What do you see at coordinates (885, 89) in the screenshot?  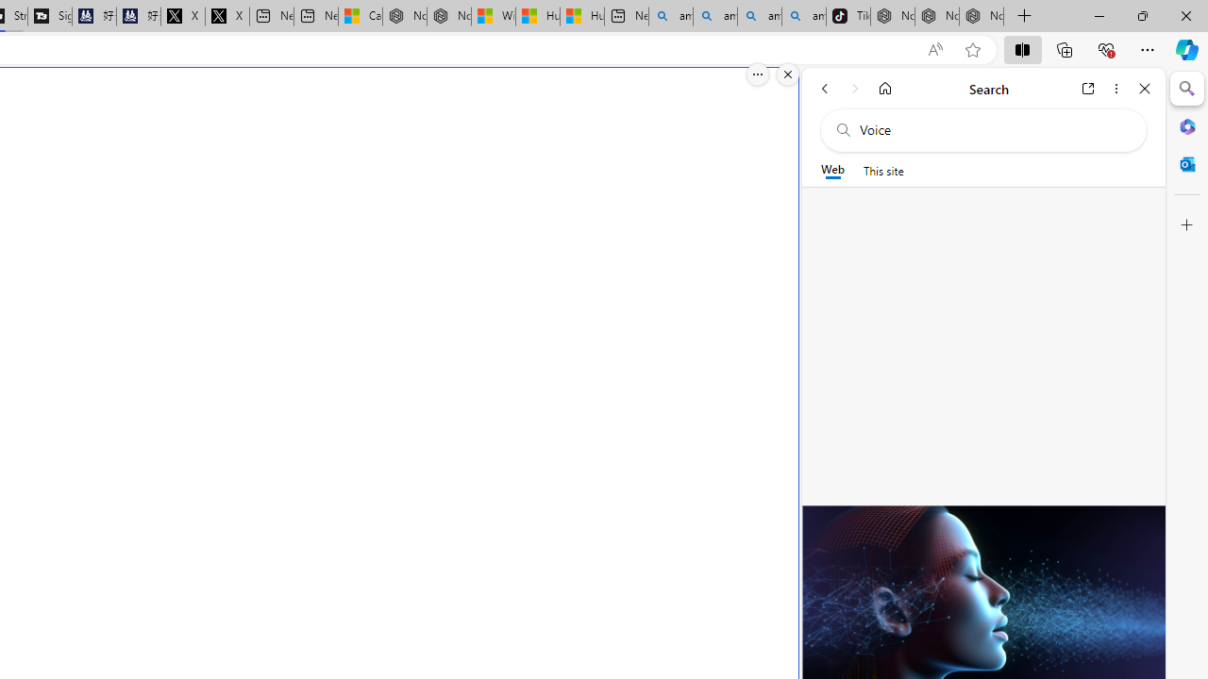 I see `Home` at bounding box center [885, 89].